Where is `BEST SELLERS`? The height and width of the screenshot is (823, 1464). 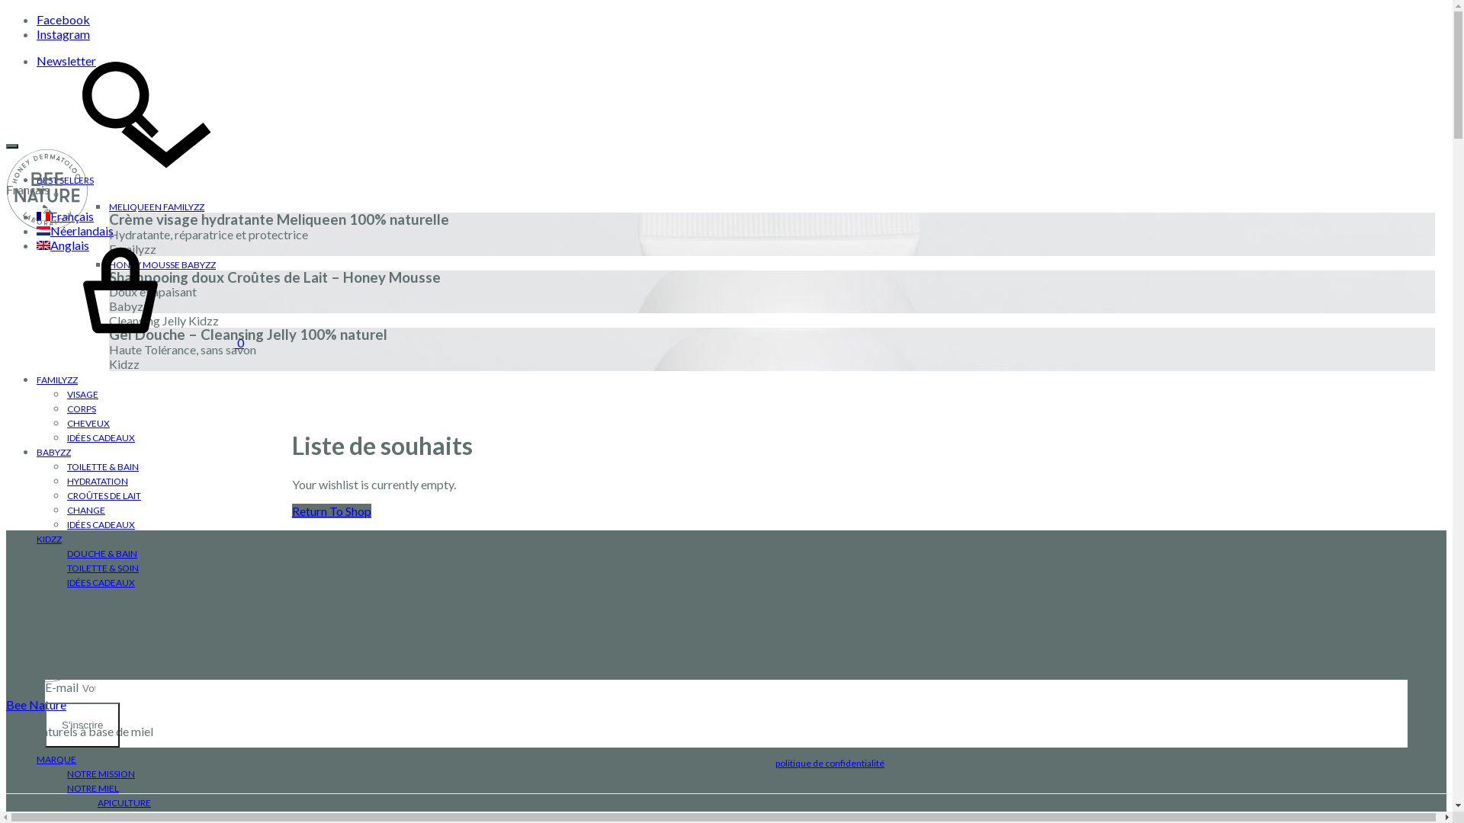 BEST SELLERS is located at coordinates (65, 180).